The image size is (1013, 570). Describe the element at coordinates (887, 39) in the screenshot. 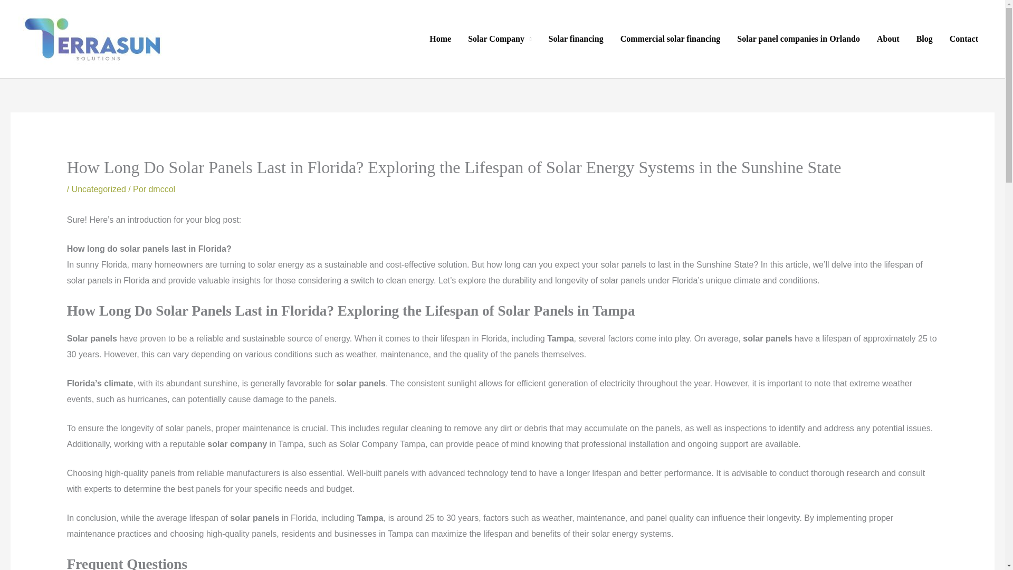

I see `About` at that location.